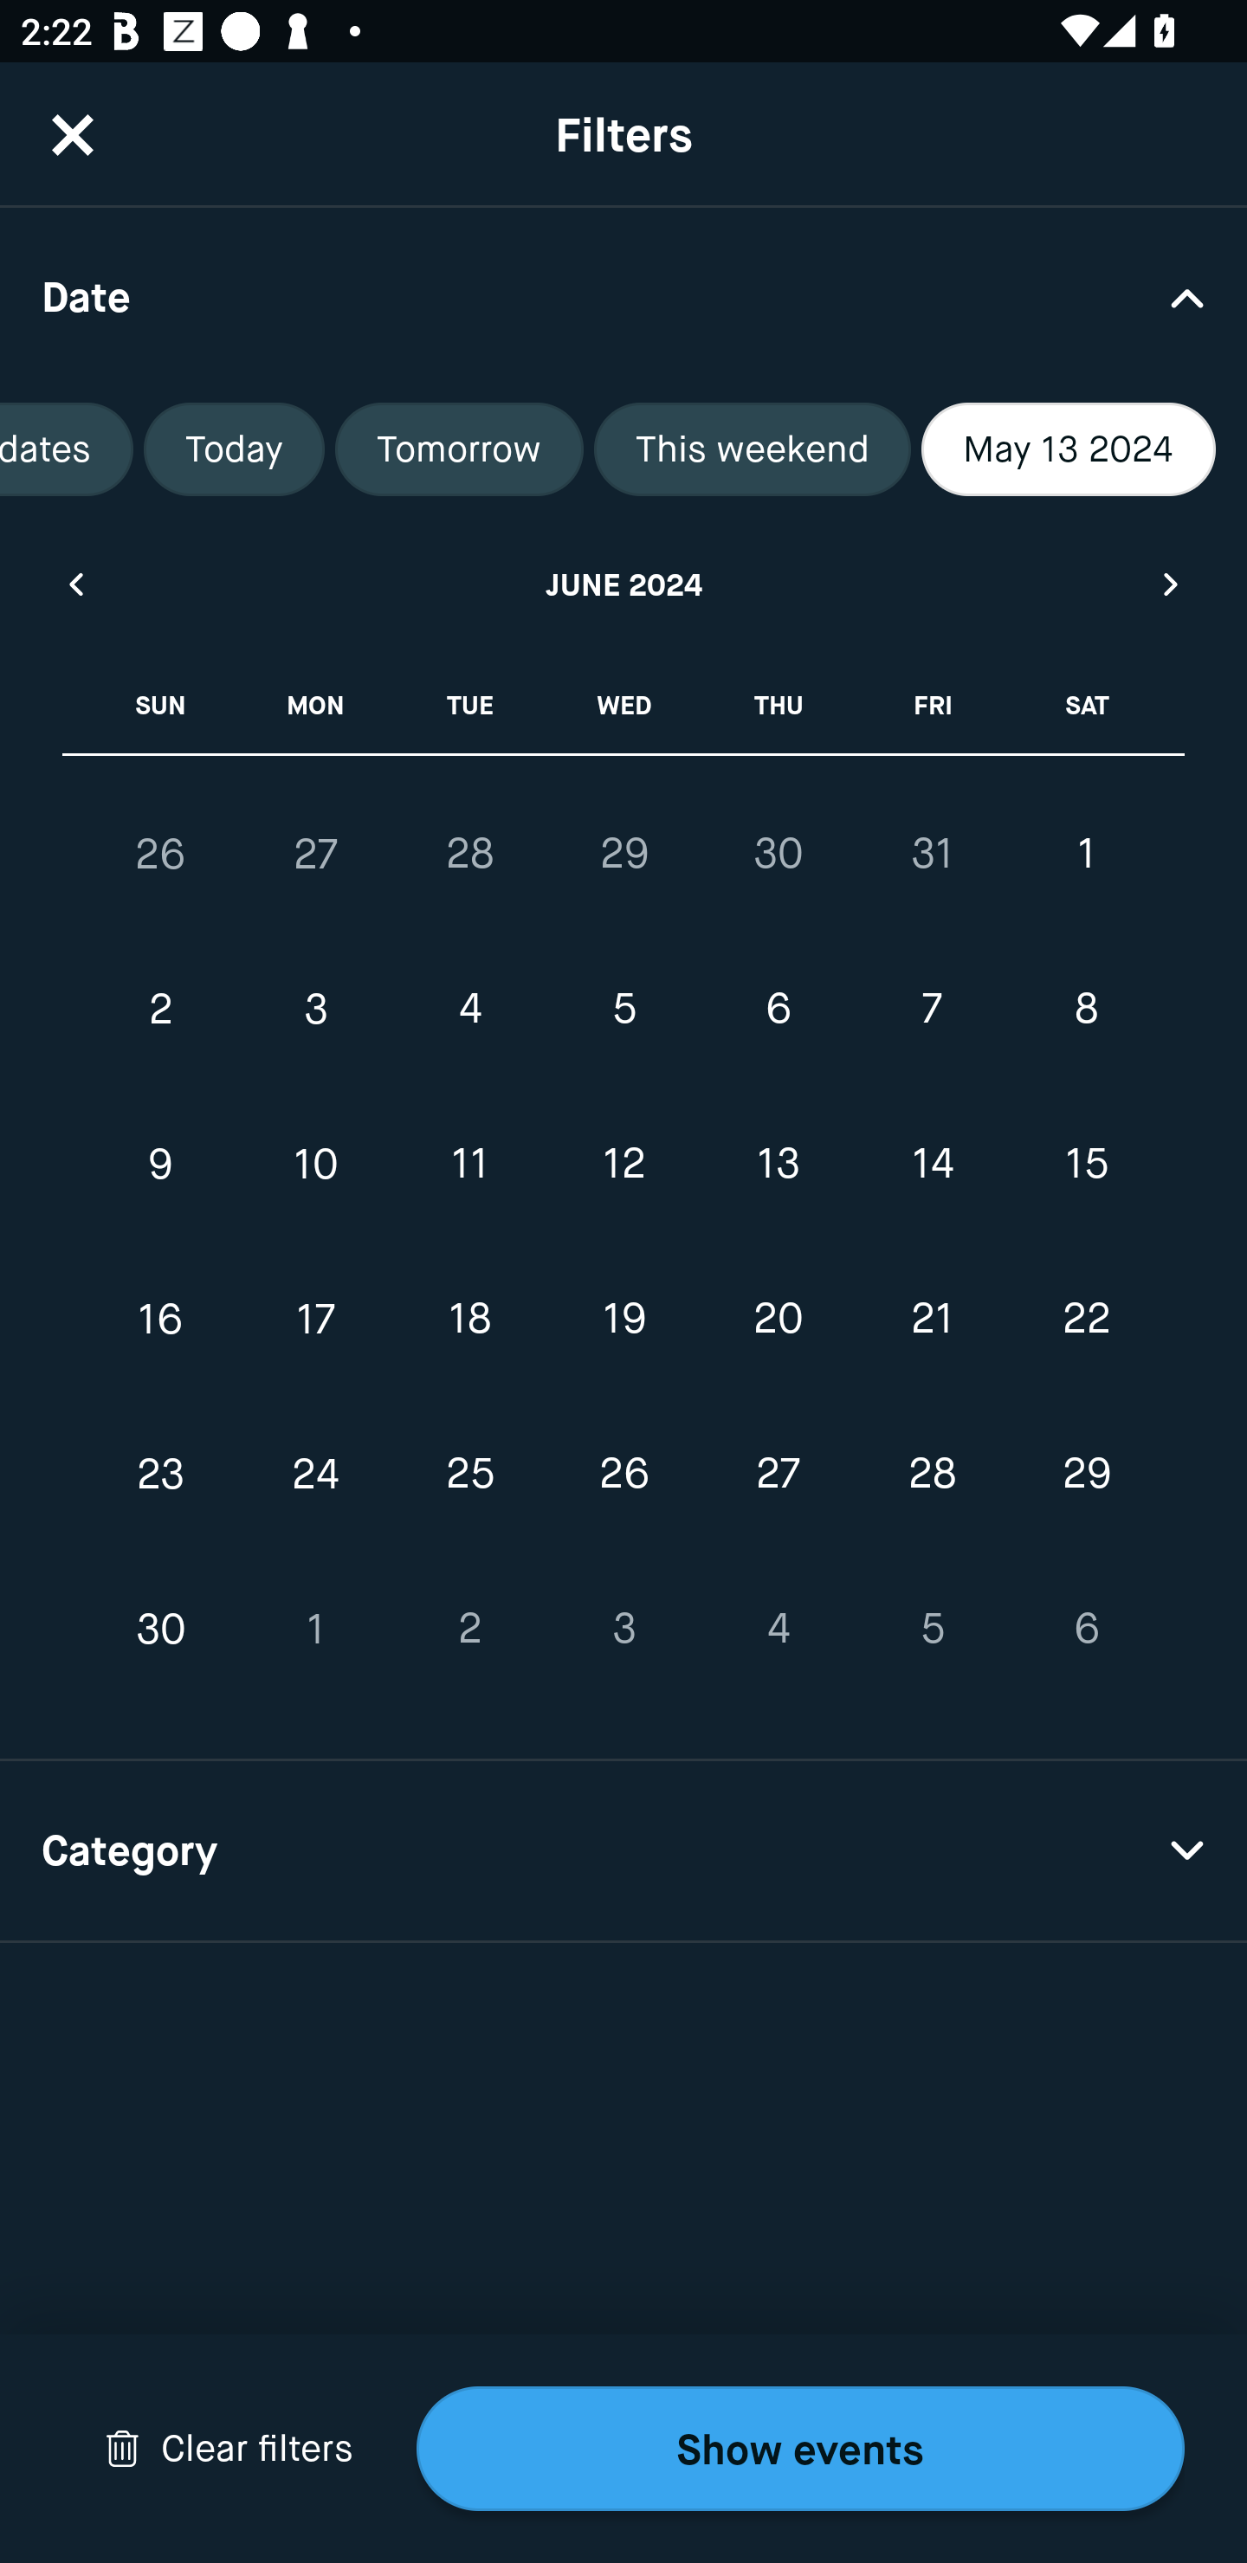 The image size is (1247, 2563). What do you see at coordinates (623, 1851) in the screenshot?
I see `Category Drop Down Arrow` at bounding box center [623, 1851].